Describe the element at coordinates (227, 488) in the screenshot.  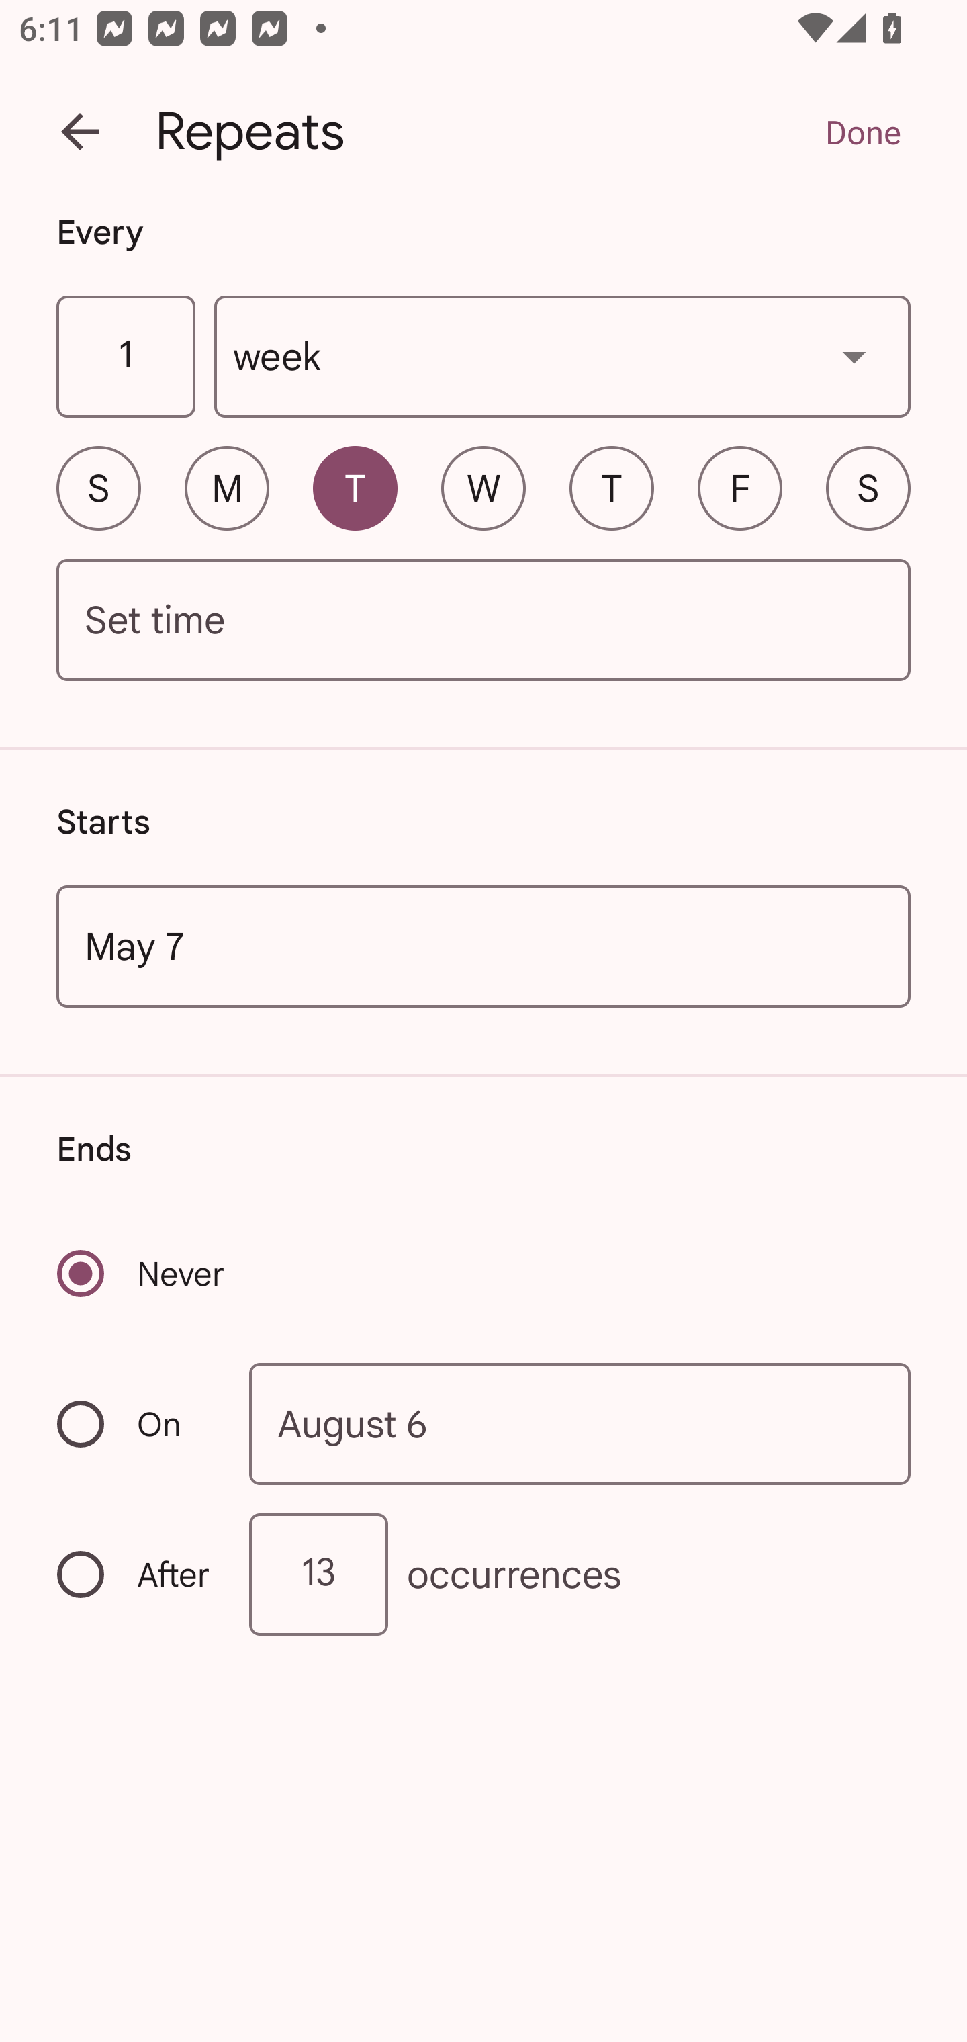
I see `M Monday` at that location.